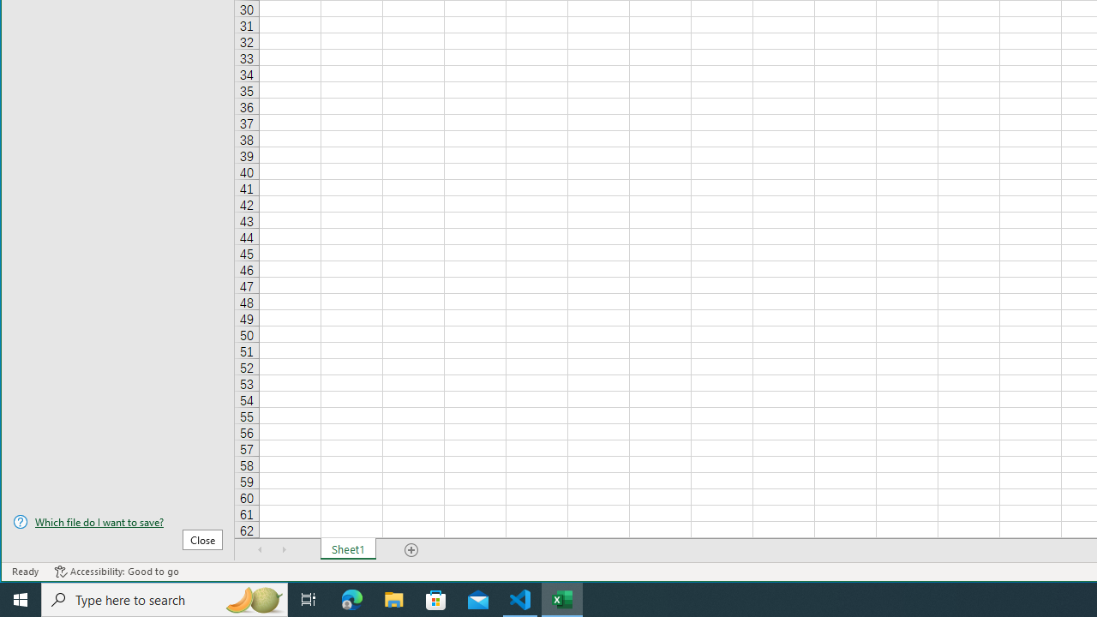  Describe the element at coordinates (117, 572) in the screenshot. I see `Accessibility Checker Accessibility: Good to go` at that location.